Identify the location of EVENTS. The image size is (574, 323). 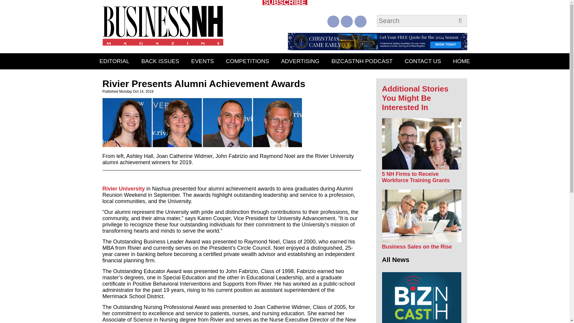
(203, 61).